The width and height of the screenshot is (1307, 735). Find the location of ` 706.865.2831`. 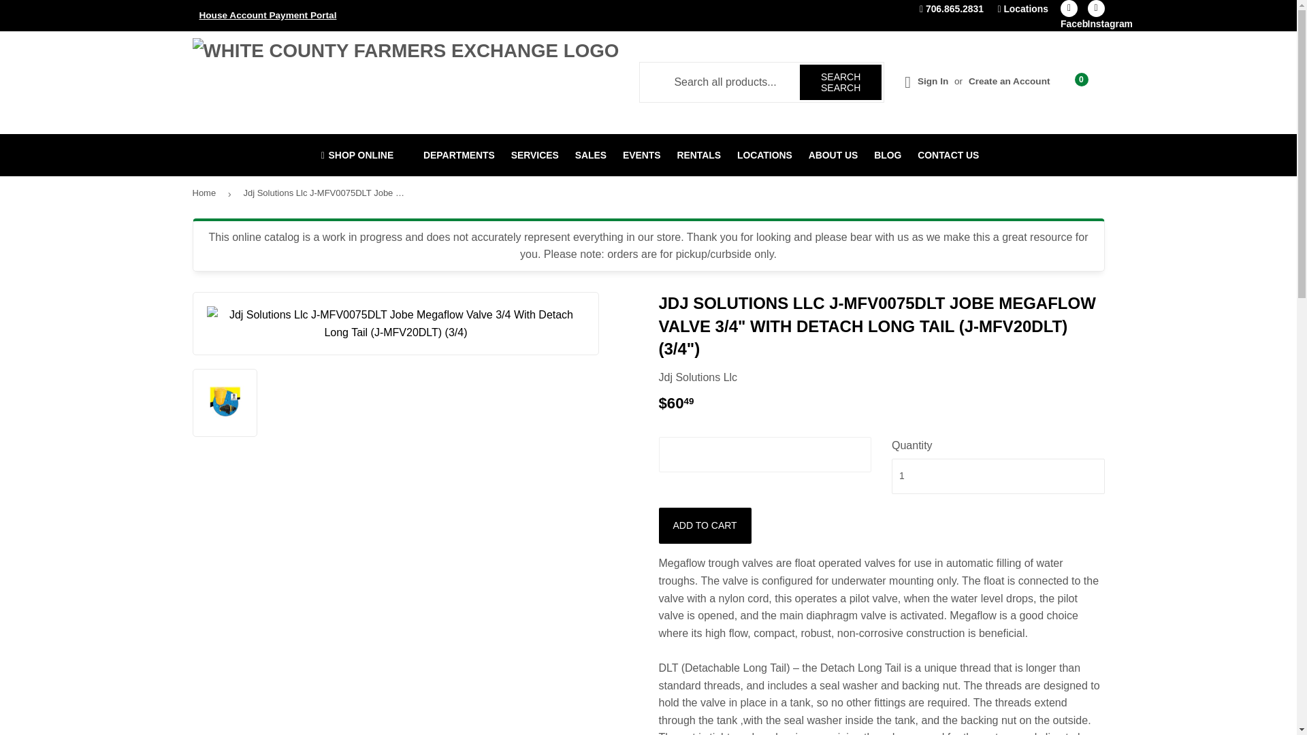

 706.865.2831 is located at coordinates (952, 8).